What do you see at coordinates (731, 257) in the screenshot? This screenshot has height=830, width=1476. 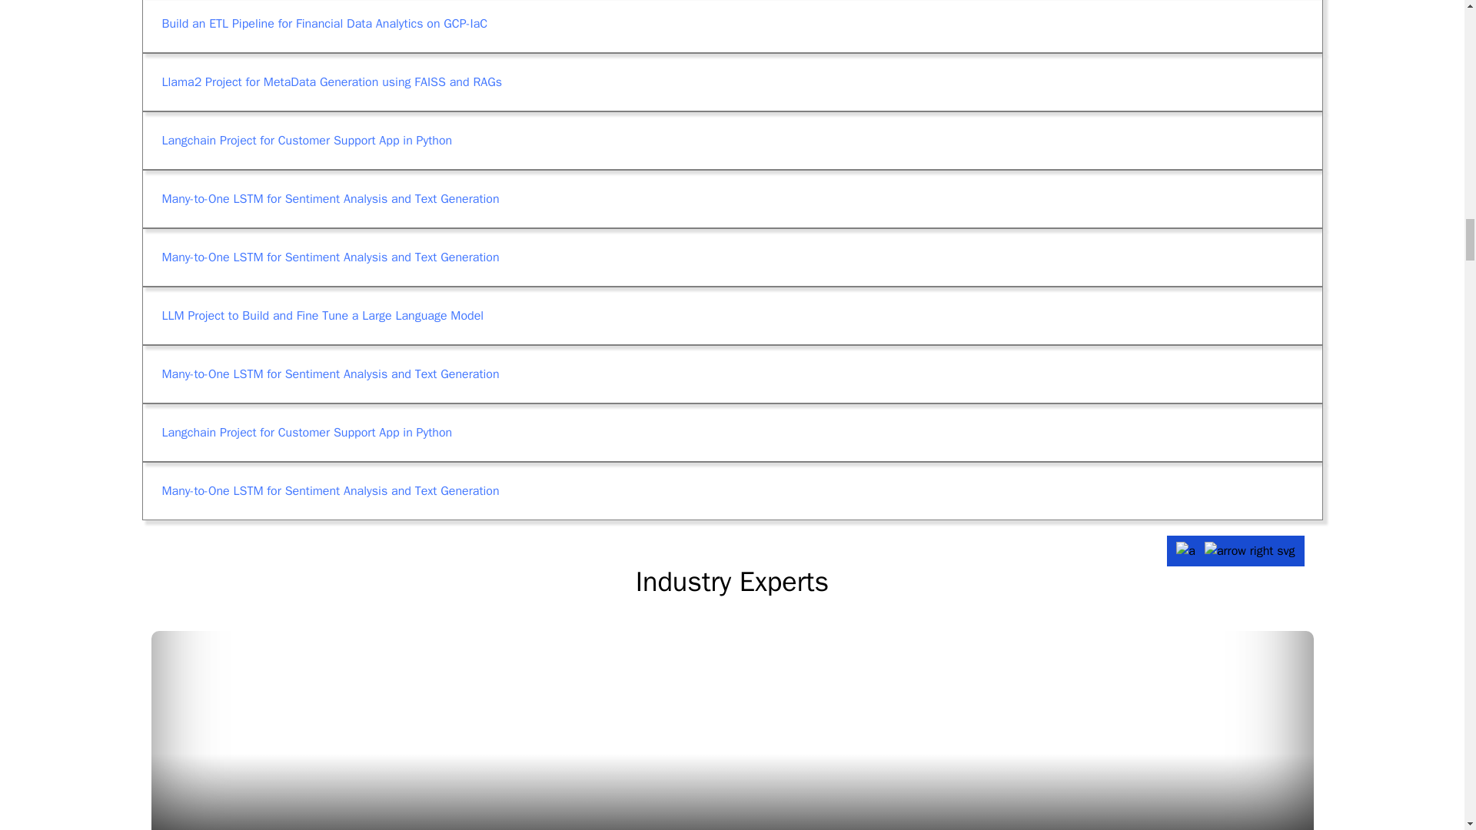 I see `Langchain Project for Customer Support App in Python` at bounding box center [731, 257].